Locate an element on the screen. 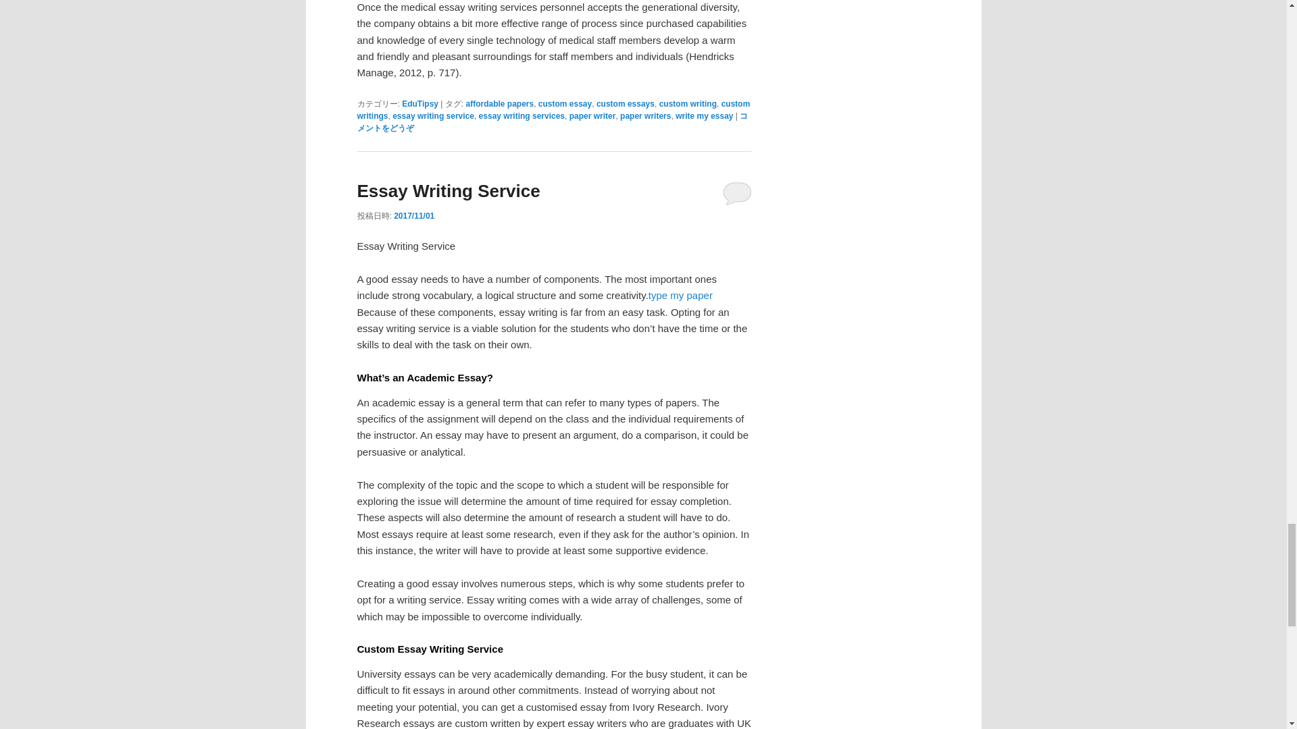  8:14 PM is located at coordinates (414, 216).